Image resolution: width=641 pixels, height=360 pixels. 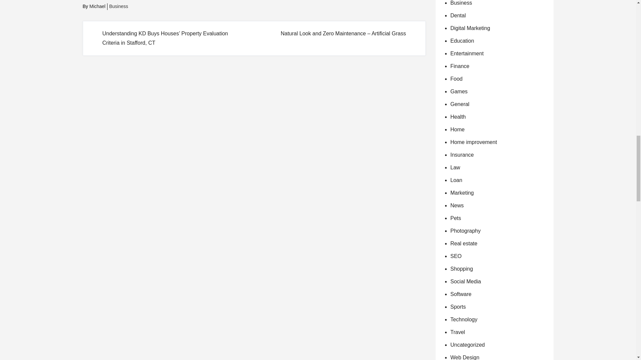 What do you see at coordinates (455, 218) in the screenshot?
I see `Pets` at bounding box center [455, 218].